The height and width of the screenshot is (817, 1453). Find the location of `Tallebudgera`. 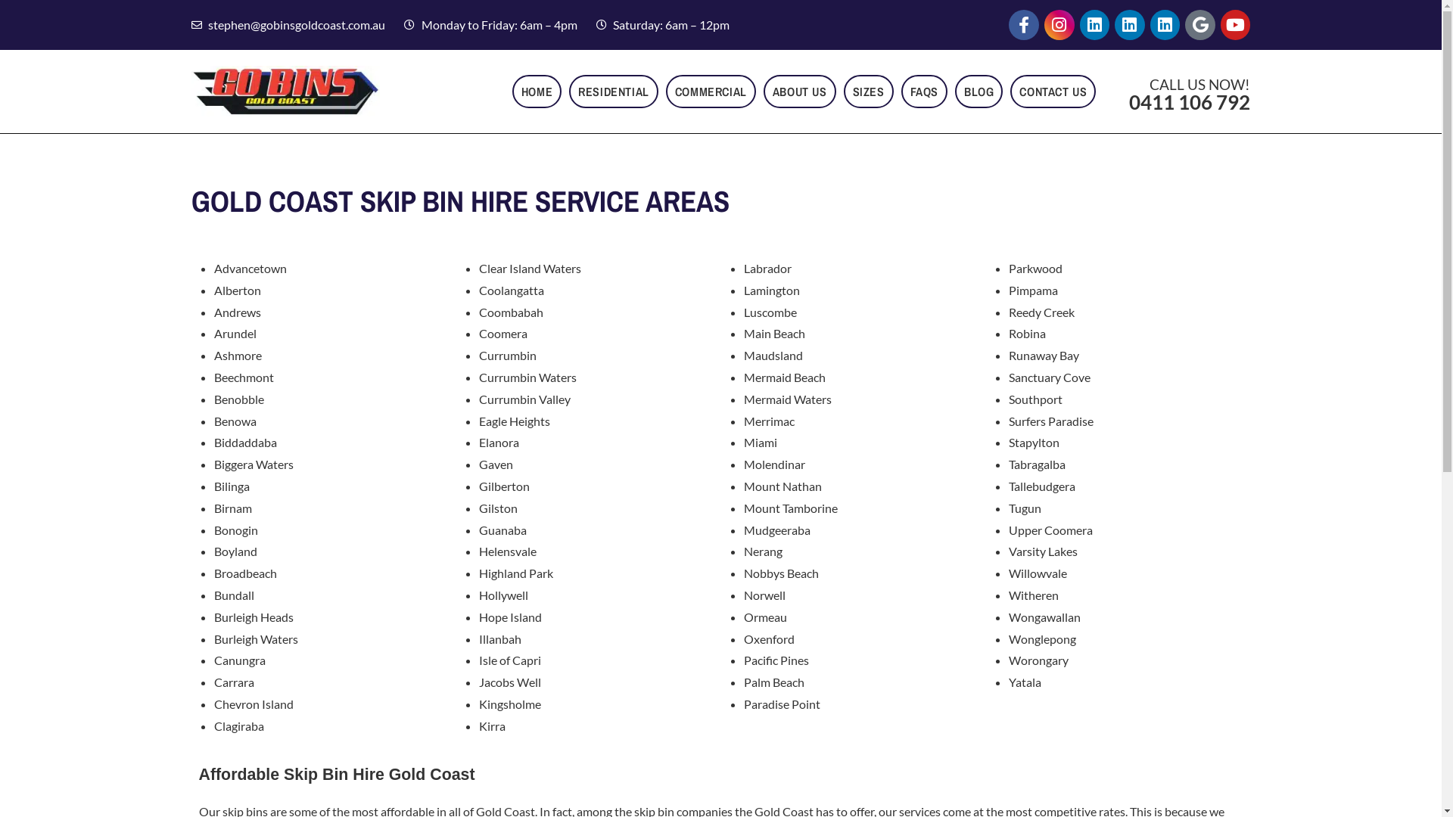

Tallebudgera is located at coordinates (1041, 486).